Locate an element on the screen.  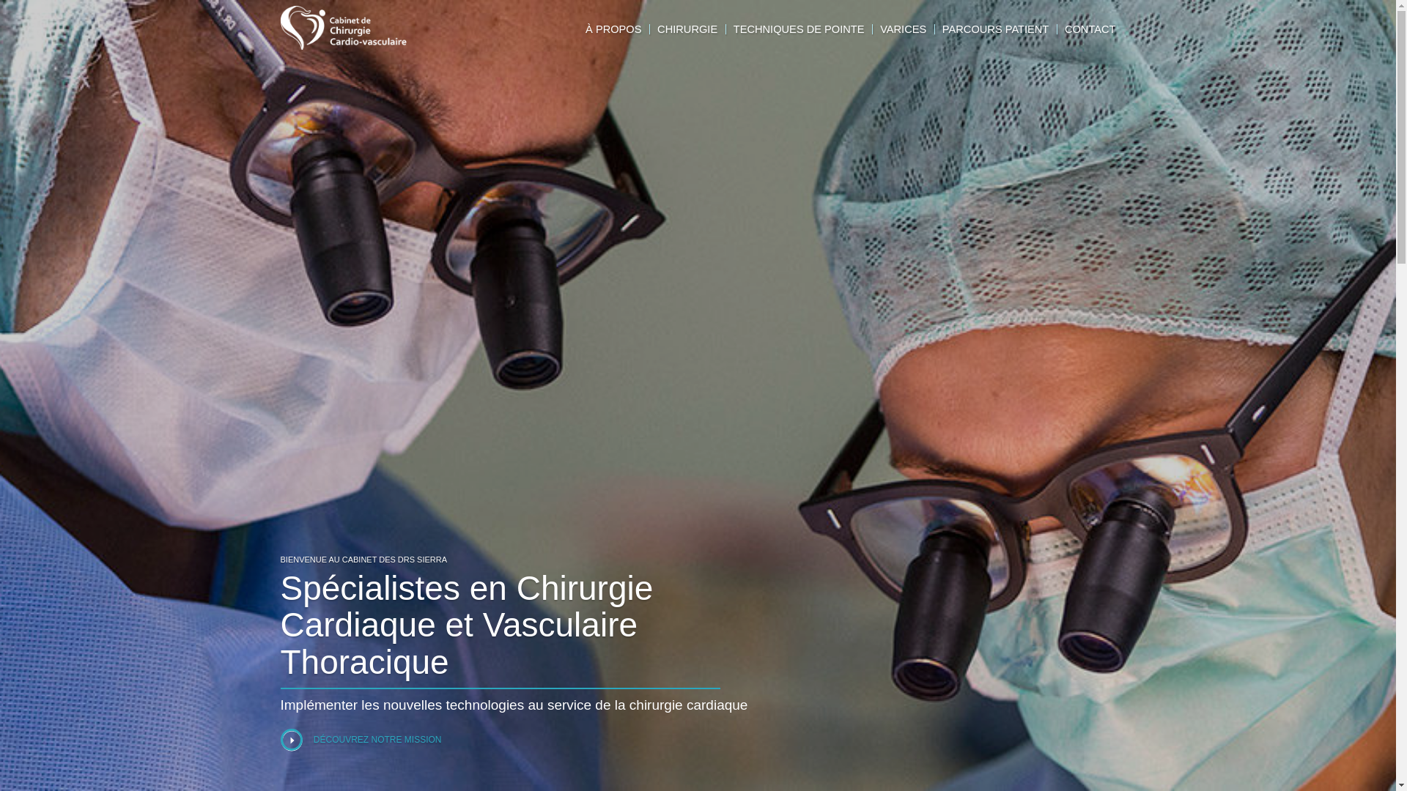
PARCOURS PATIENT is located at coordinates (995, 29).